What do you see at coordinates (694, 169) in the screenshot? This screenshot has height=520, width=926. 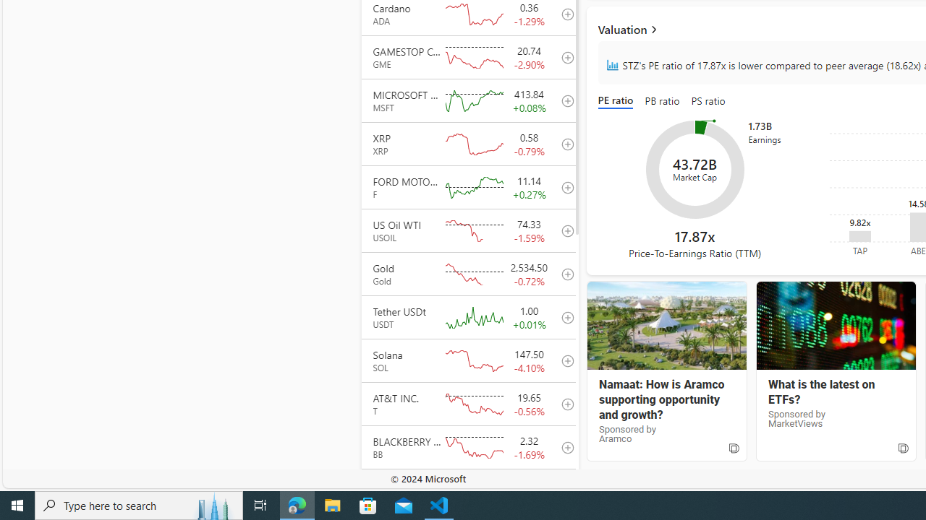 I see `Class: recharts-surface` at bounding box center [694, 169].